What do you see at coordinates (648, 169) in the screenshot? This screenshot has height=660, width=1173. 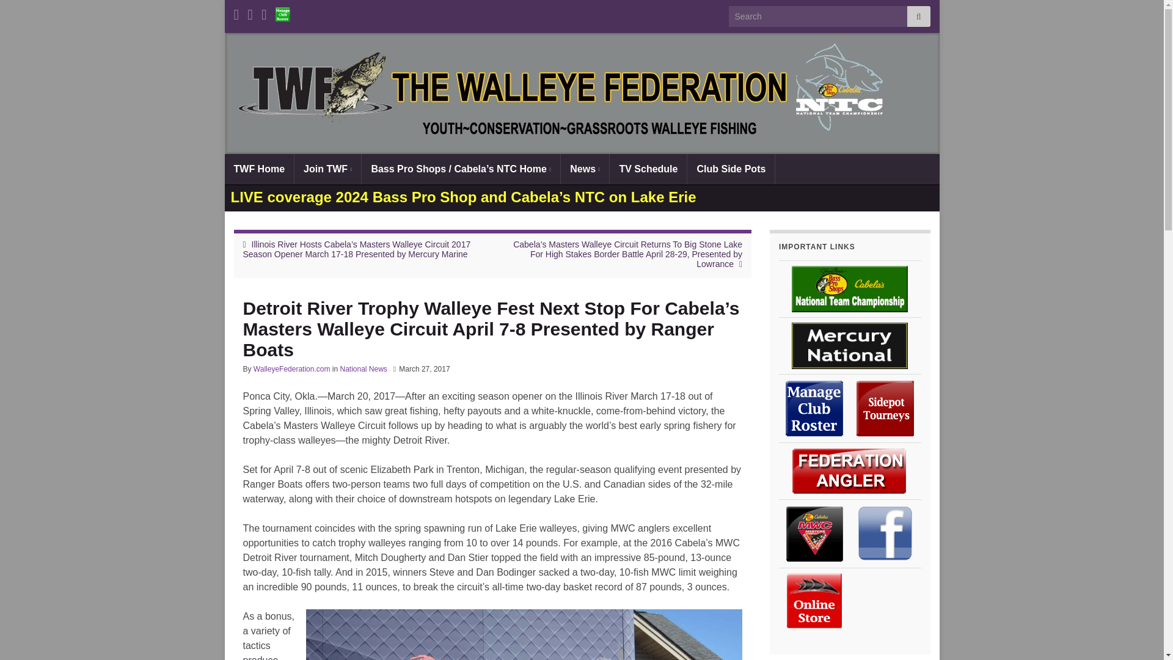 I see `TV Schedule` at bounding box center [648, 169].